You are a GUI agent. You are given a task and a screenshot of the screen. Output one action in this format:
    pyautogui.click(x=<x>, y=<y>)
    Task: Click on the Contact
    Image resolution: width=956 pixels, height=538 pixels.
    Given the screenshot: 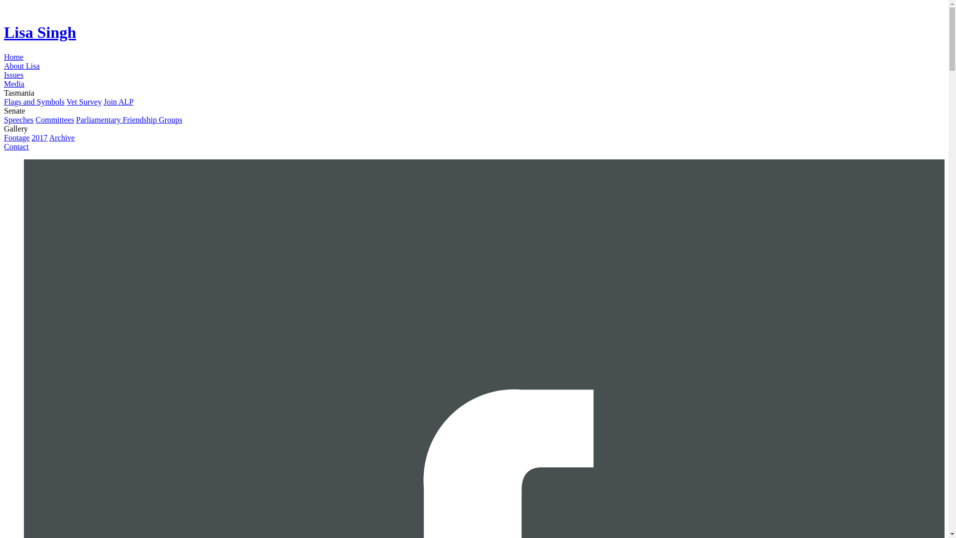 What is the action you would take?
    pyautogui.click(x=16, y=146)
    